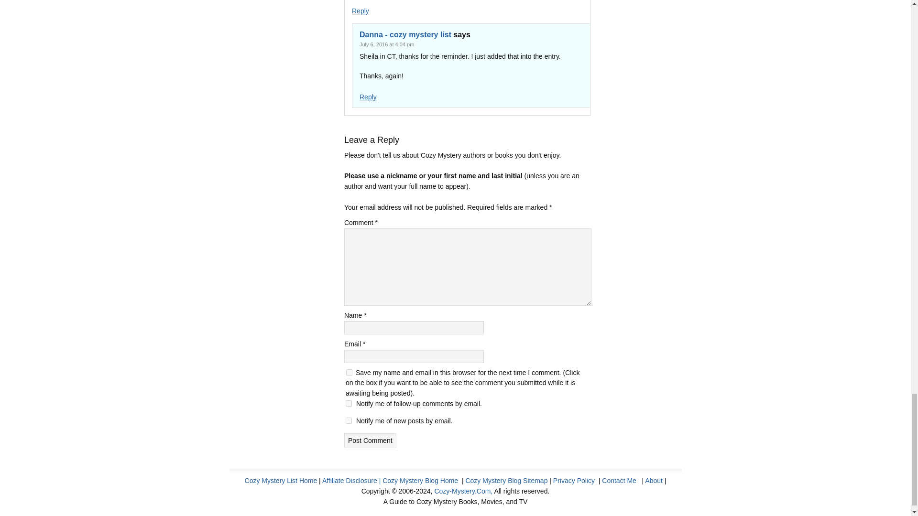 This screenshot has height=516, width=918. I want to click on yes, so click(349, 373).